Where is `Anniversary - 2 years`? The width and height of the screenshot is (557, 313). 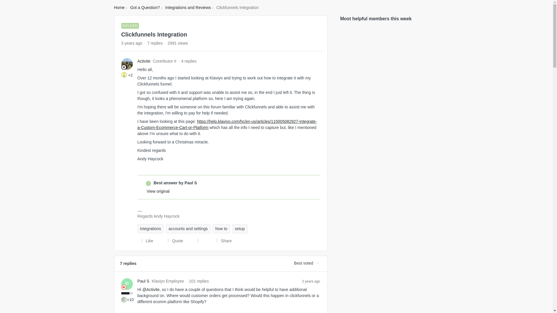
Anniversary - 2 years is located at coordinates (124, 75).